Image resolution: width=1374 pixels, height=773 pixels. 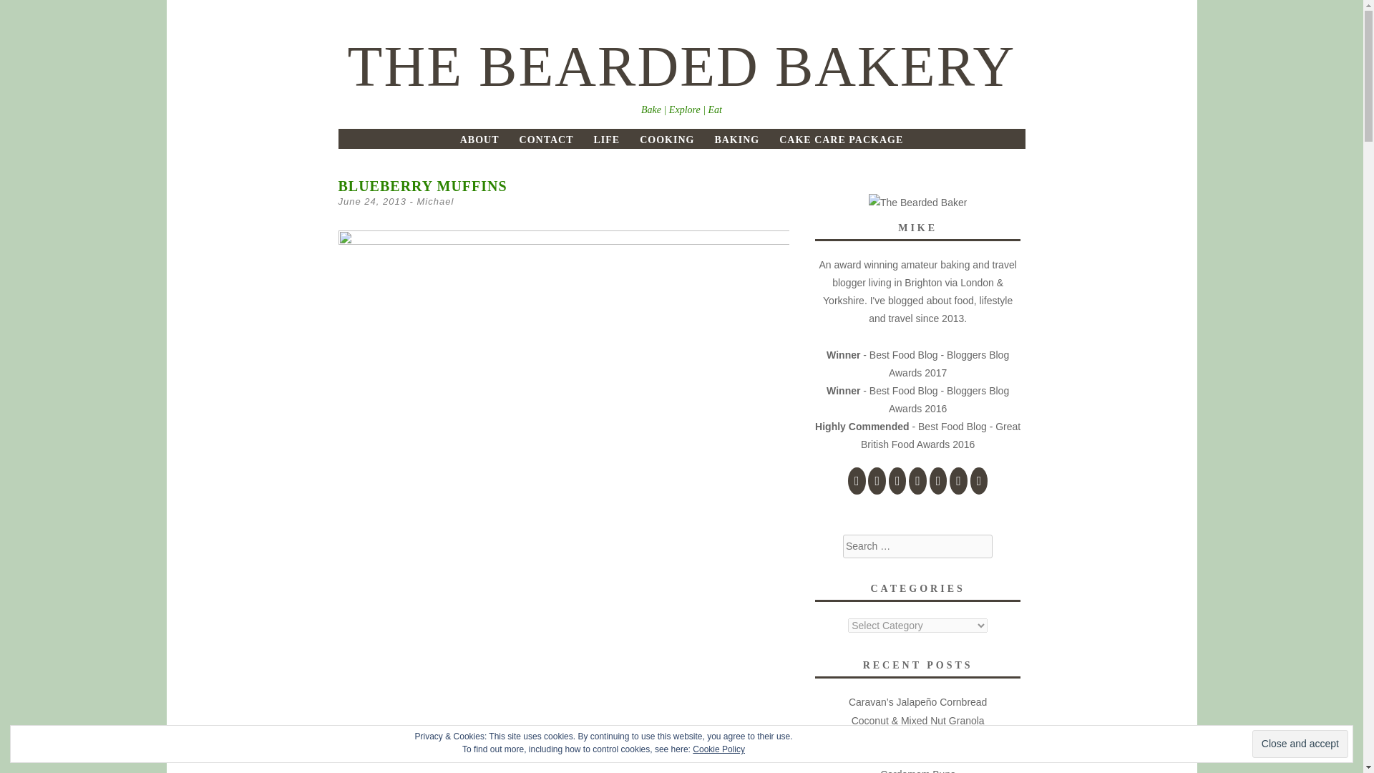 What do you see at coordinates (840, 140) in the screenshot?
I see `CAKE CARE PACKAGE` at bounding box center [840, 140].